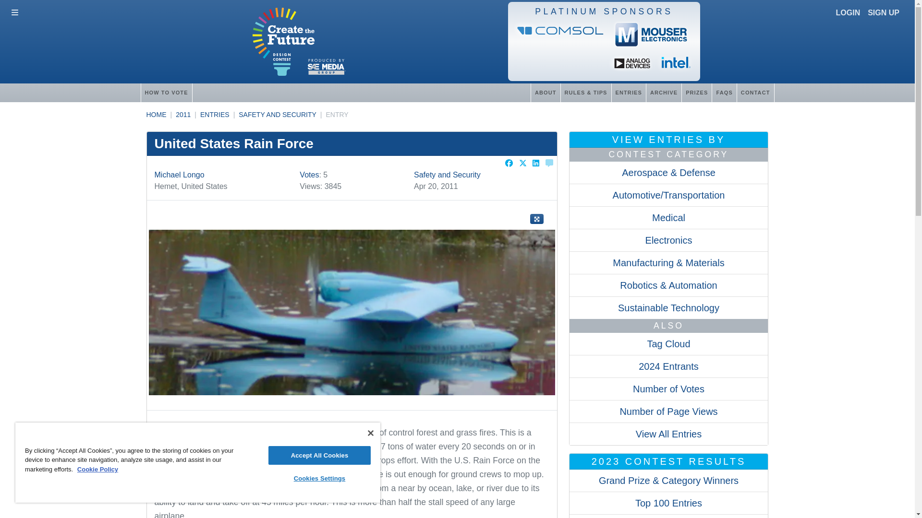 The height and width of the screenshot is (518, 922). I want to click on CONTACT, so click(755, 92).